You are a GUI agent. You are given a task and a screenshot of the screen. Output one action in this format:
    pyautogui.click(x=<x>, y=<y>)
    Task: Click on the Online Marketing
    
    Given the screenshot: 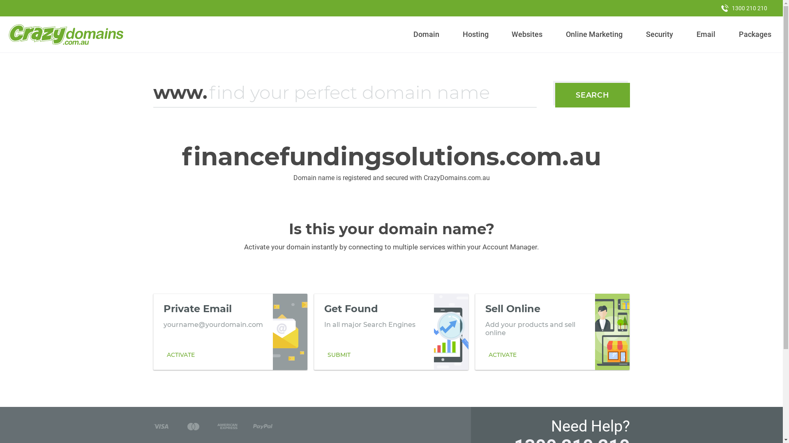 What is the action you would take?
    pyautogui.click(x=594, y=34)
    